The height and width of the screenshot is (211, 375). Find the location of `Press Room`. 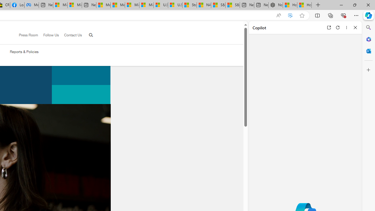

Press Room is located at coordinates (26, 35).